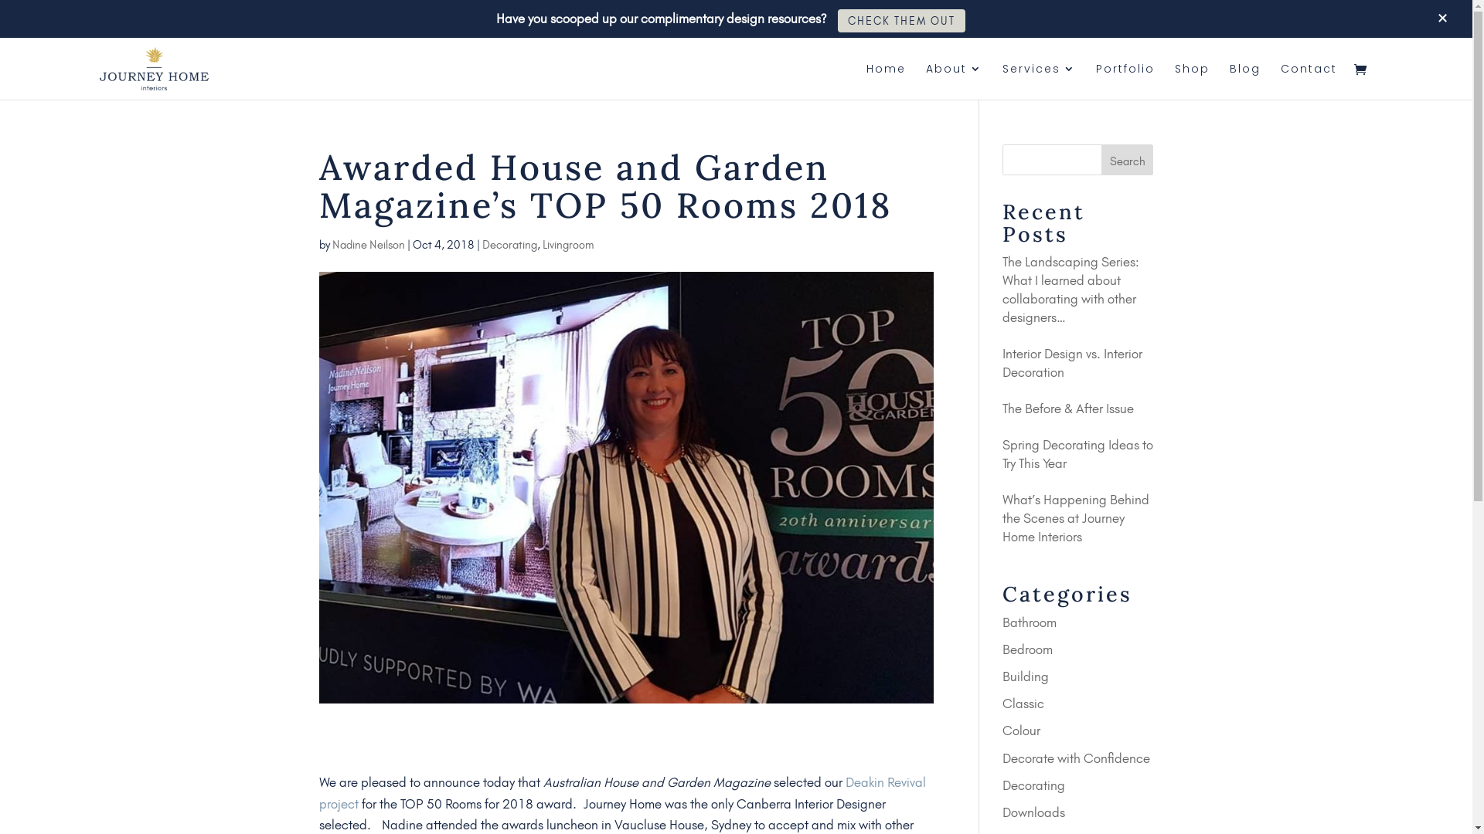 This screenshot has width=1484, height=834. I want to click on Services, so click(1039, 82).